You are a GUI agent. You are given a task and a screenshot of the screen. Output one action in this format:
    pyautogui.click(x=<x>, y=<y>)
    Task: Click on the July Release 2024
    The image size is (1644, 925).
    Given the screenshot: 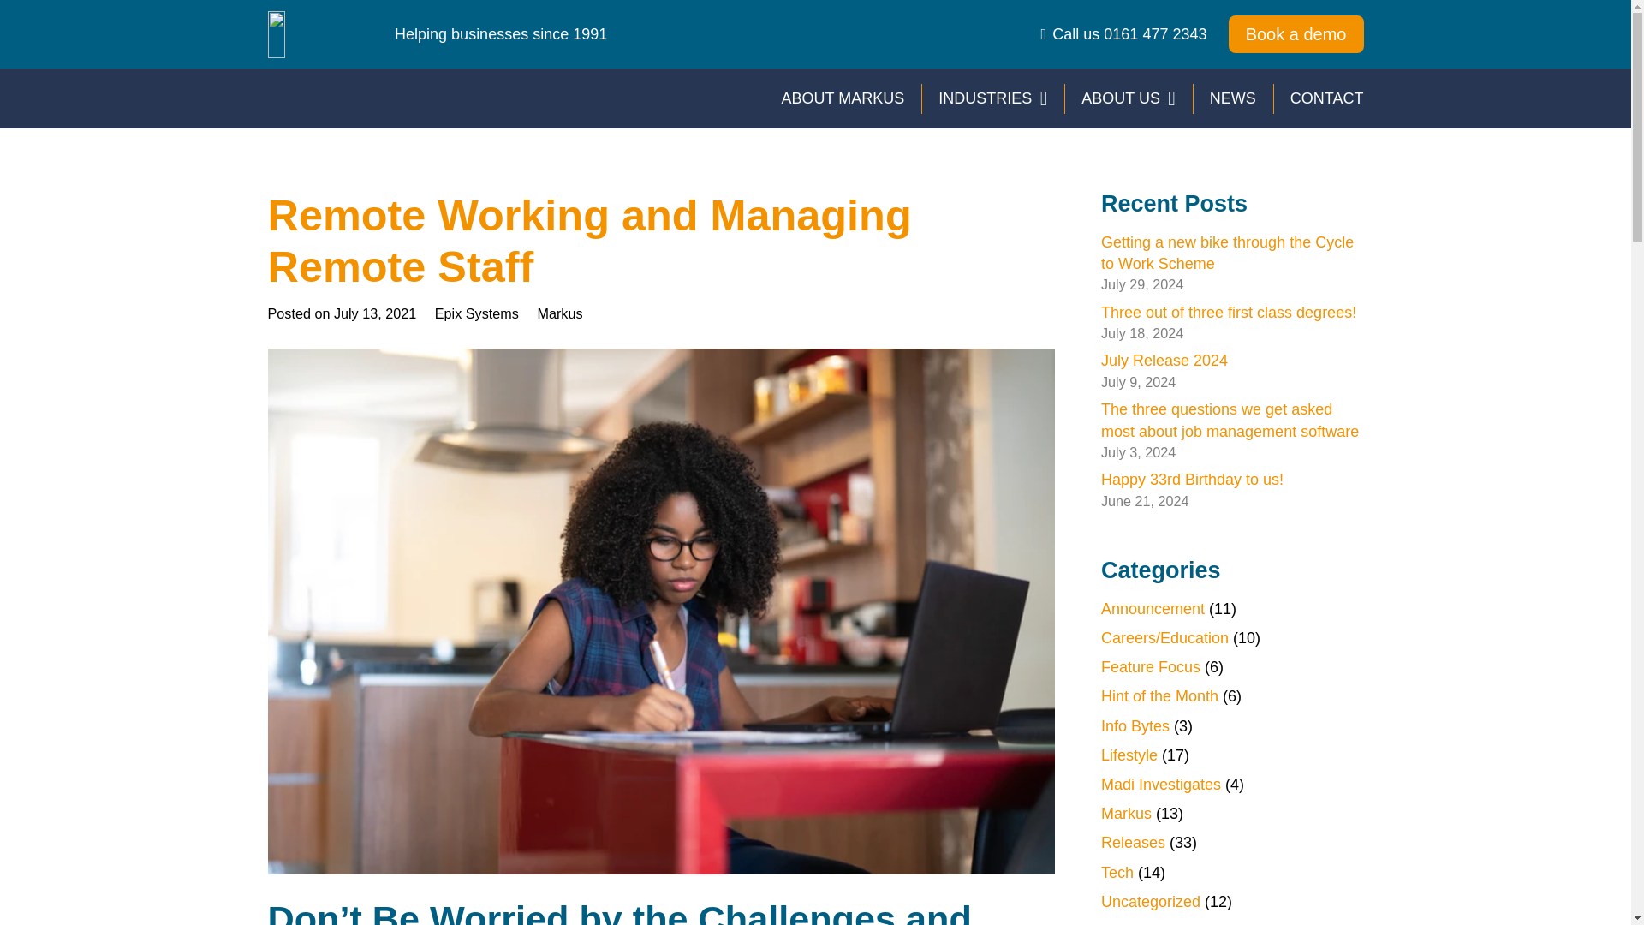 What is the action you would take?
    pyautogui.click(x=1164, y=360)
    